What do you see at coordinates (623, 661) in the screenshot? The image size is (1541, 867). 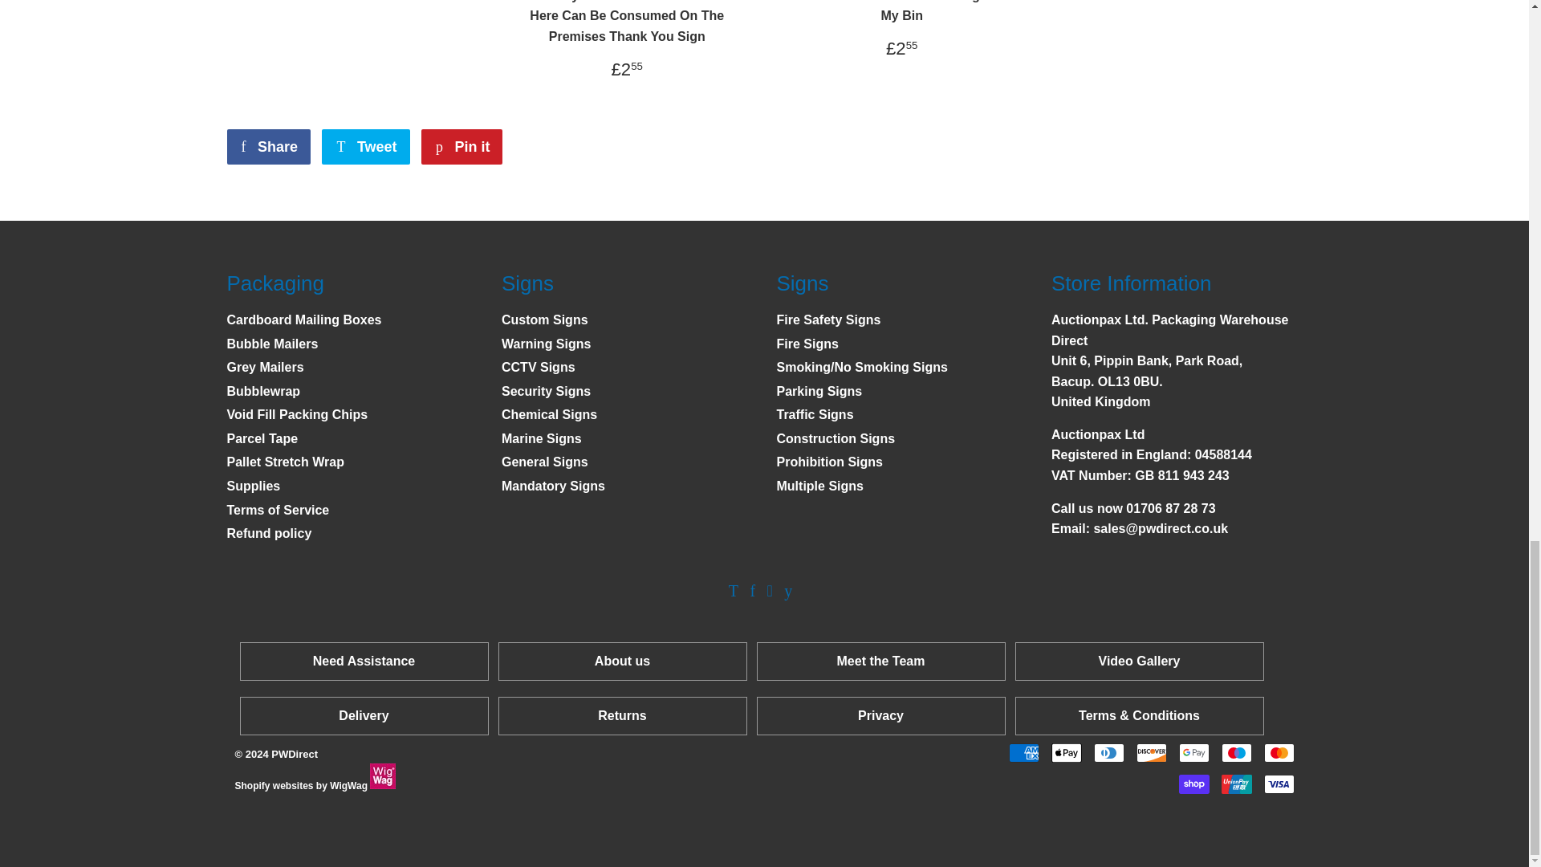 I see `About us` at bounding box center [623, 661].